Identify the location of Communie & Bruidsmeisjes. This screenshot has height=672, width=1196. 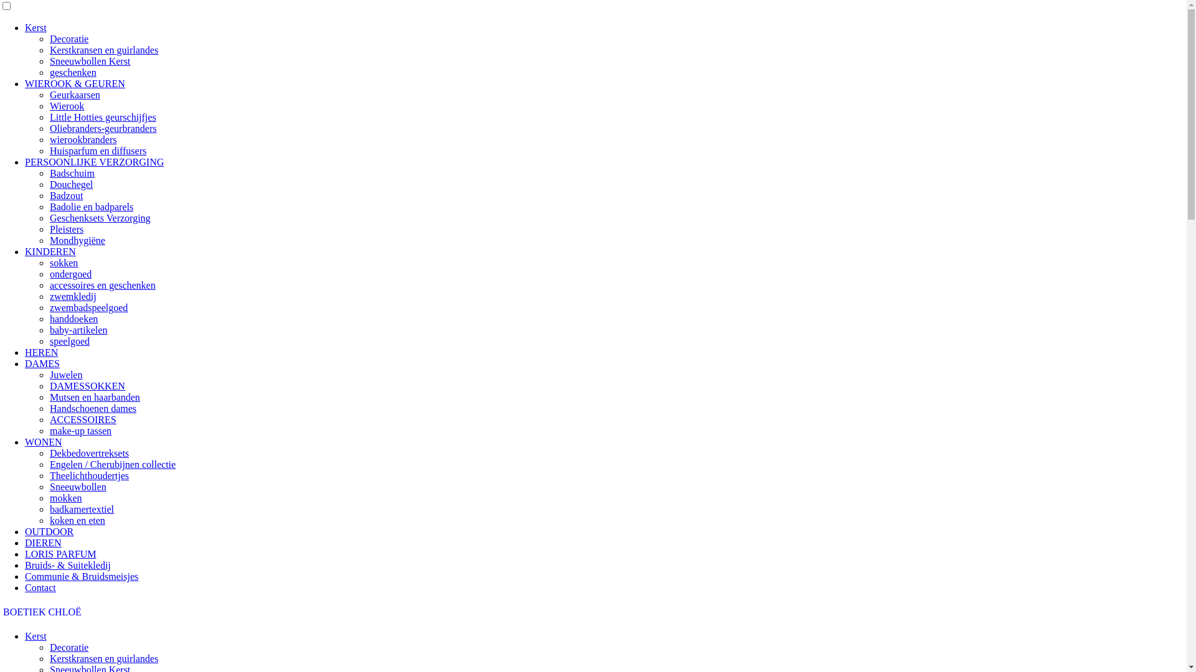
(82, 576).